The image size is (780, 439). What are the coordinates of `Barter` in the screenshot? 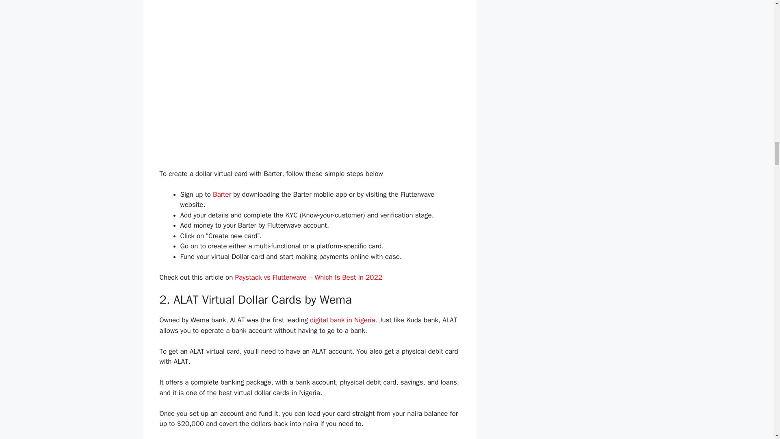 It's located at (222, 194).